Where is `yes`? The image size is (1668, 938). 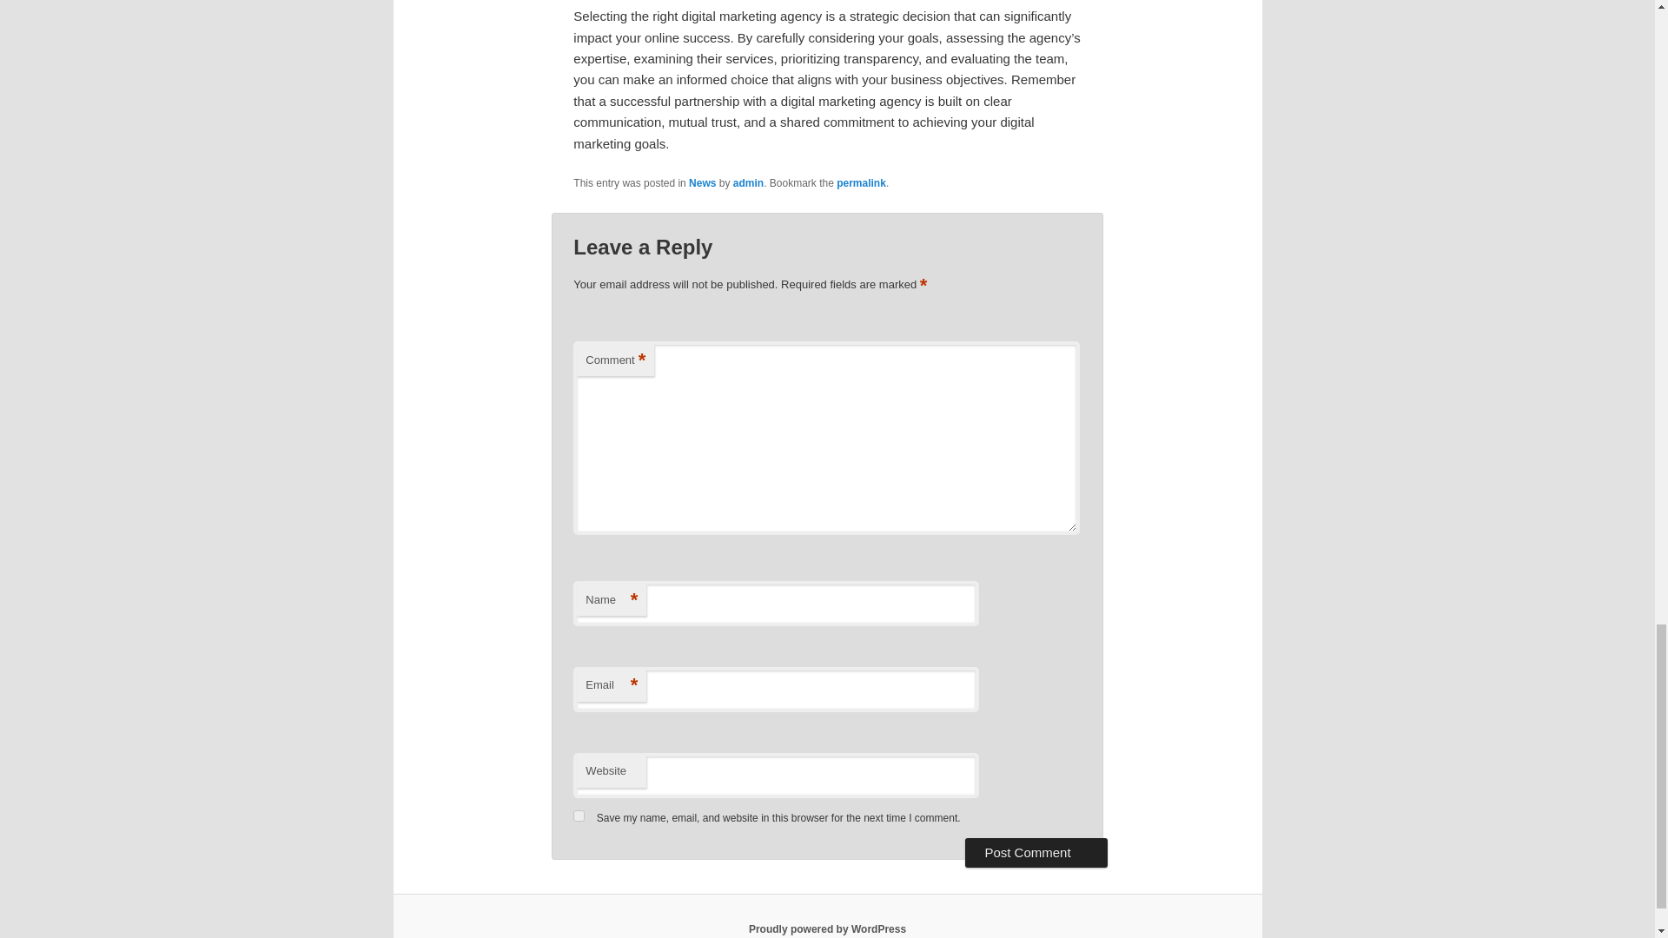
yes is located at coordinates (579, 816).